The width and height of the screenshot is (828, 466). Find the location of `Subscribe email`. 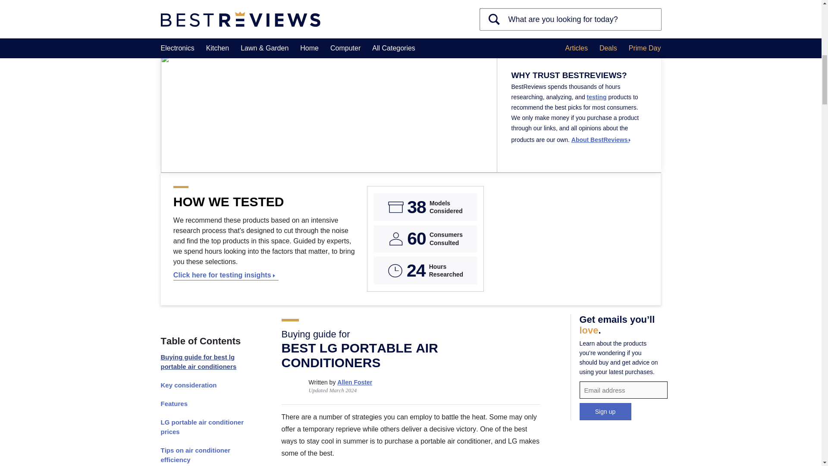

Subscribe email is located at coordinates (624, 390).